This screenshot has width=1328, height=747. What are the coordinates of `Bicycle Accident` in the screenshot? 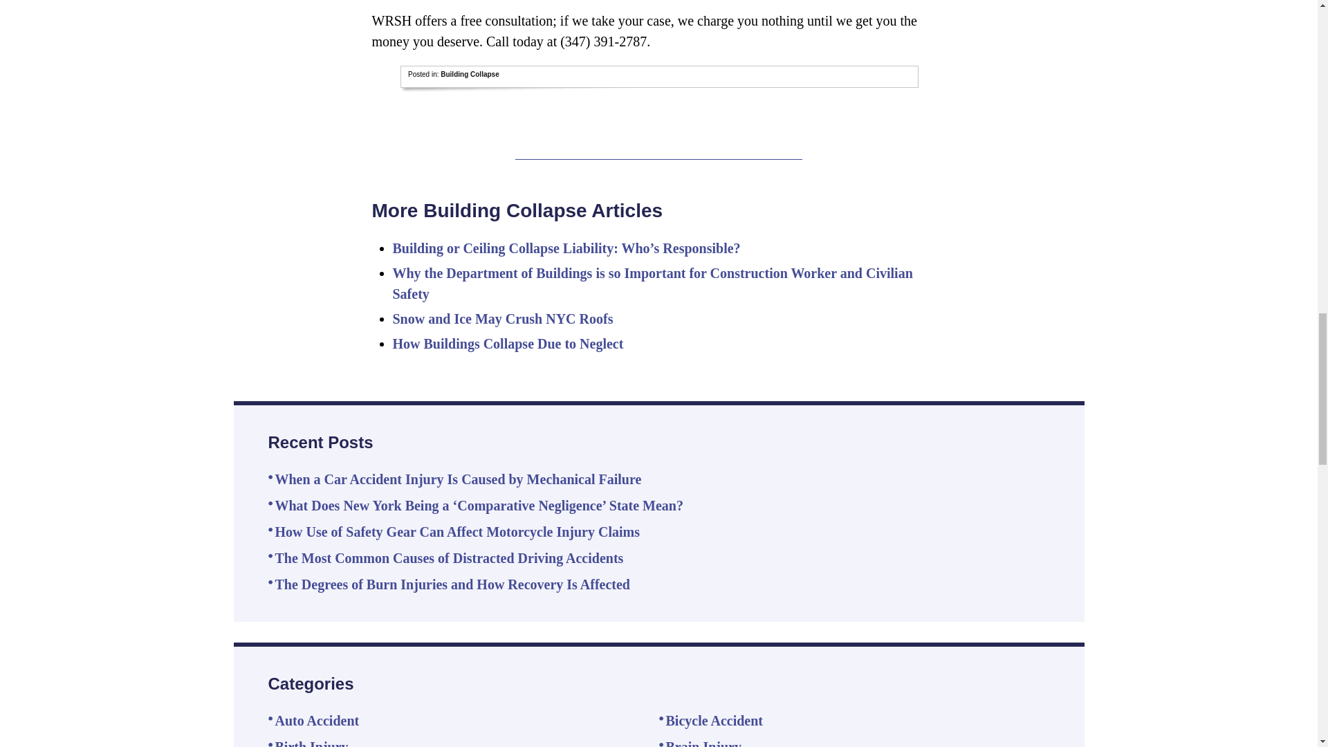 It's located at (714, 721).